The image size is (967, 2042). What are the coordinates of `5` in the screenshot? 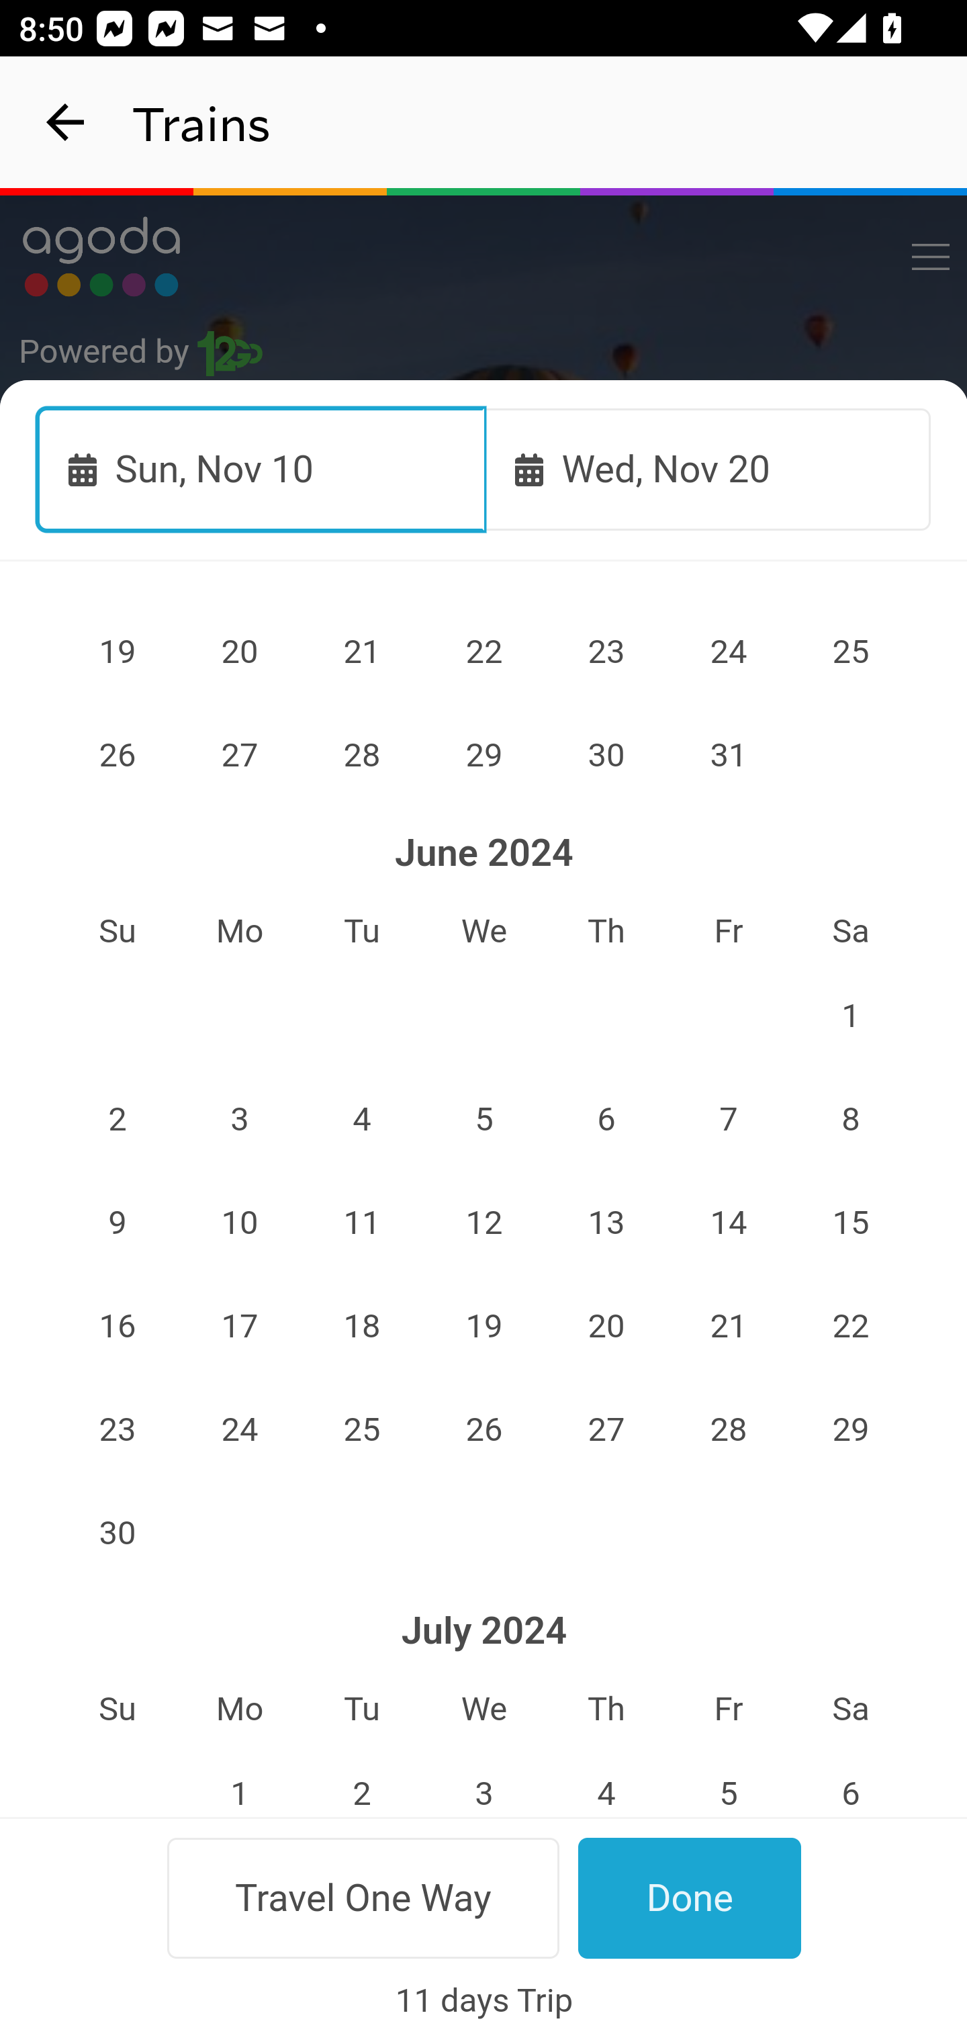 It's located at (485, 1119).